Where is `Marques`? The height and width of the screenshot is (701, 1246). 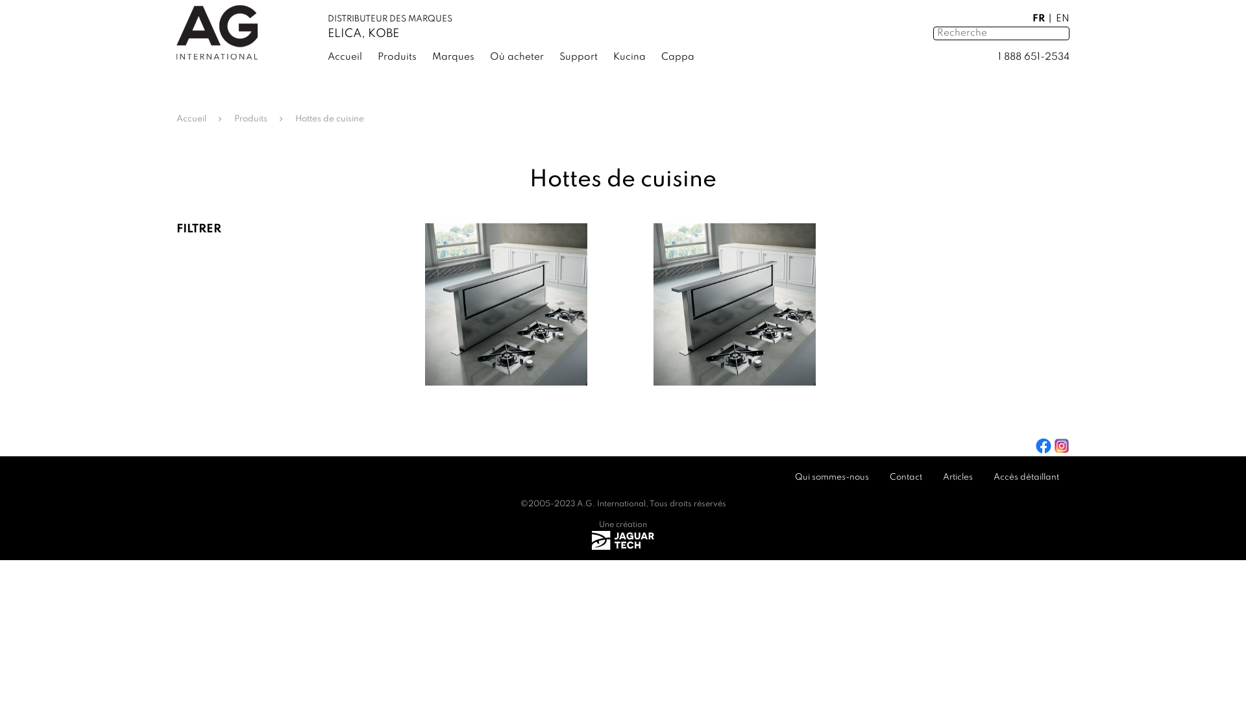
Marques is located at coordinates (461, 55).